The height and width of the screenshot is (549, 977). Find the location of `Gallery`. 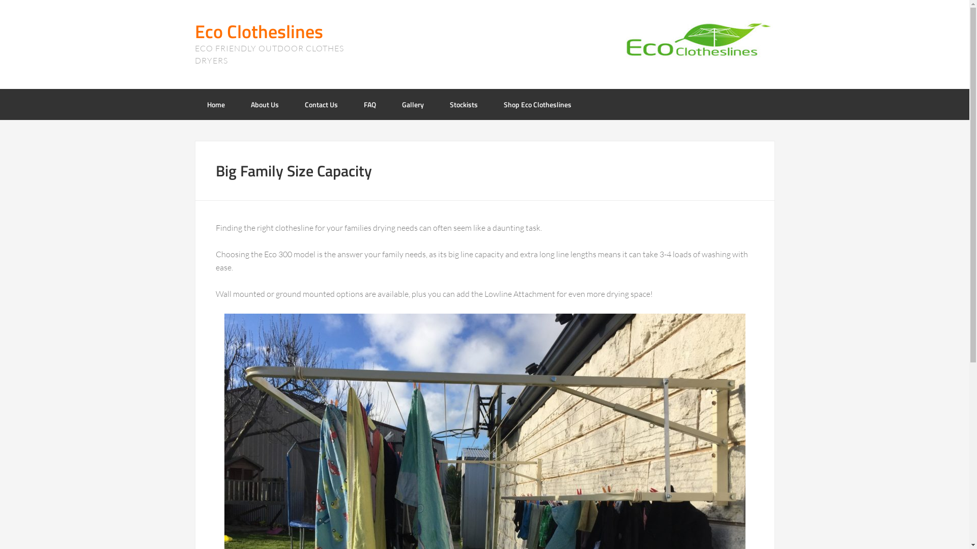

Gallery is located at coordinates (413, 105).